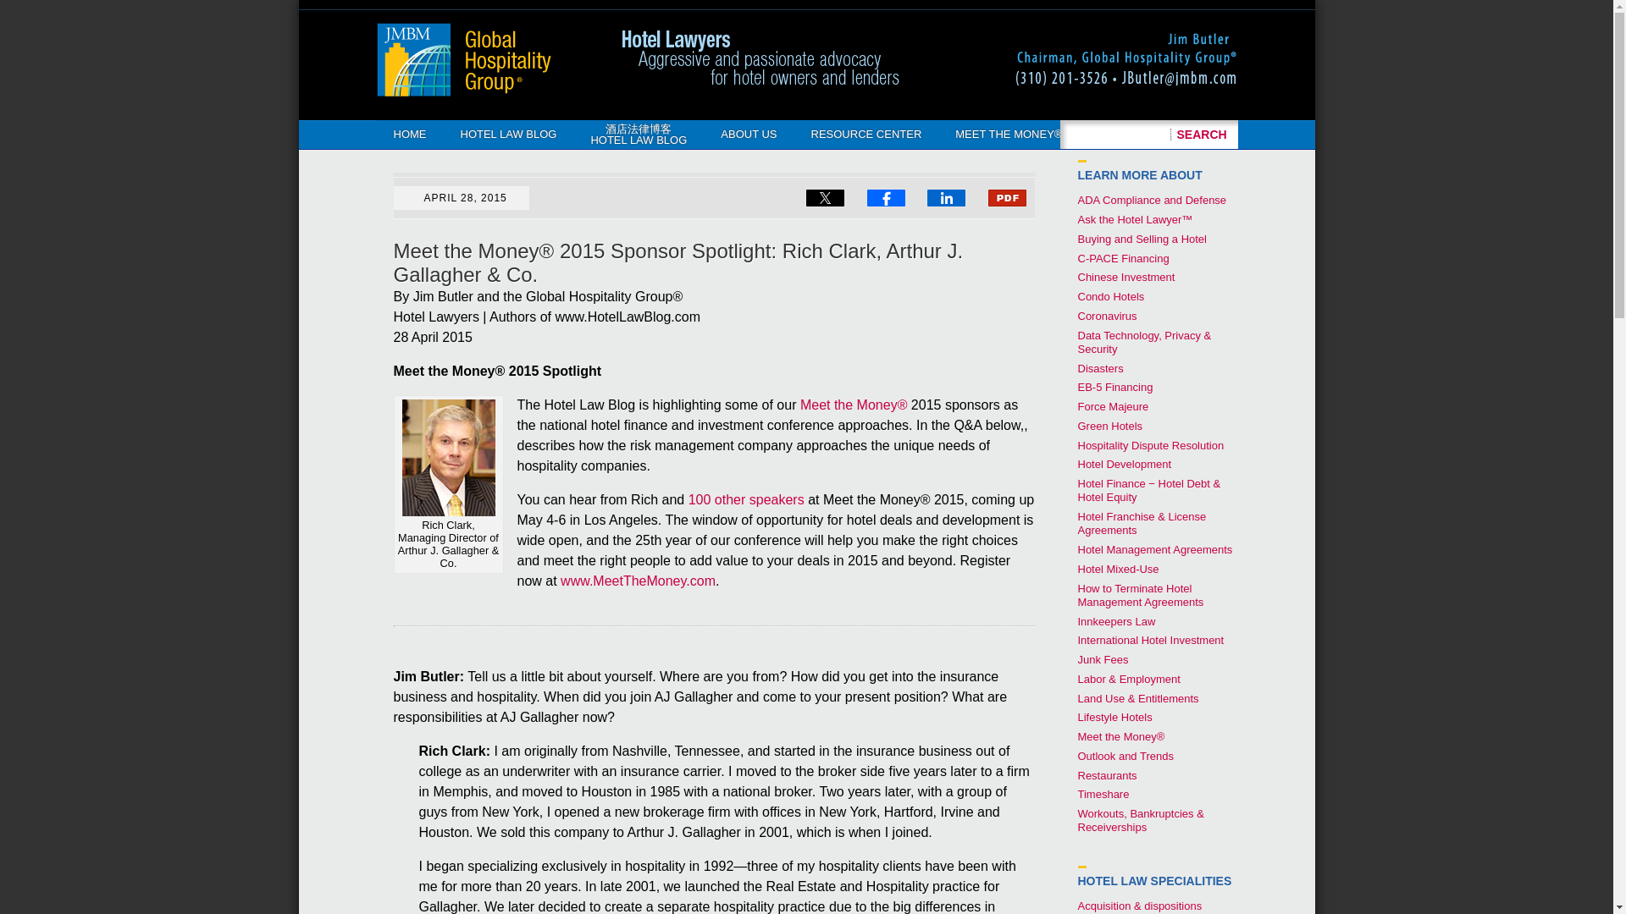  Describe the element at coordinates (1123, 259) in the screenshot. I see `C-PACE Financing` at that location.